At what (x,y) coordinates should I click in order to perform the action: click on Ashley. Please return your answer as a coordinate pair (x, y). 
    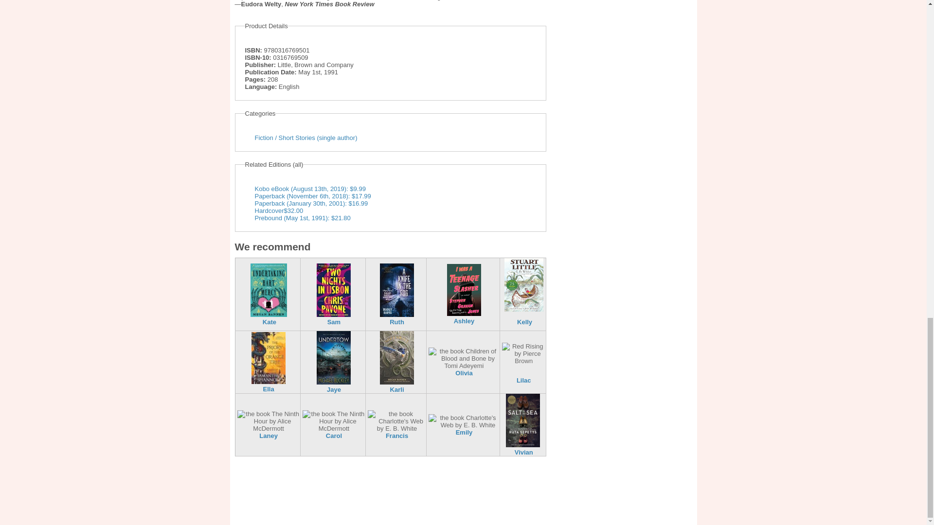
    Looking at the image, I should click on (464, 321).